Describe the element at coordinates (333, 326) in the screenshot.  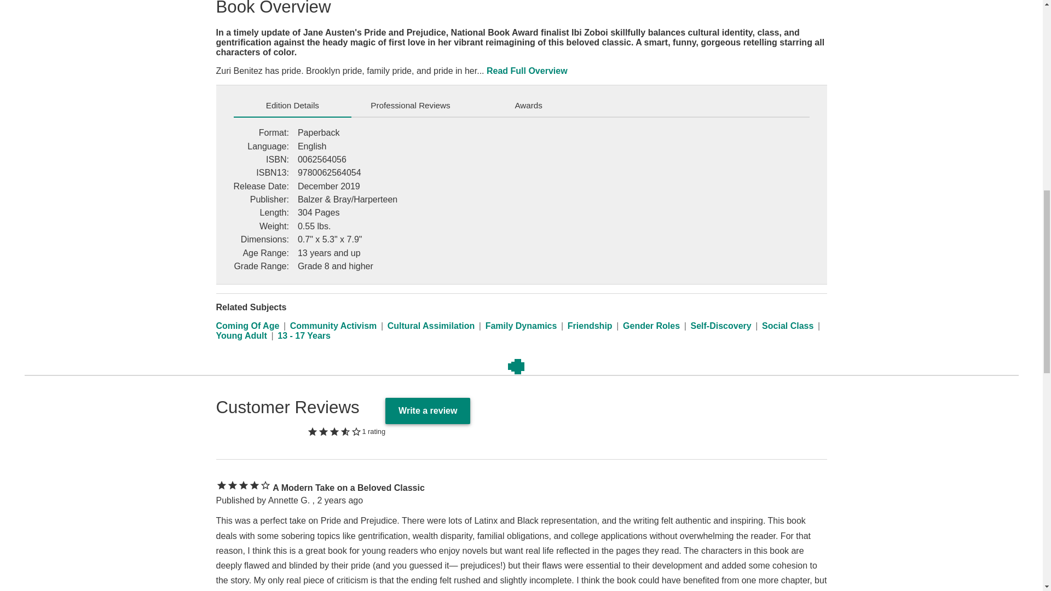
I see `Community Activism` at that location.